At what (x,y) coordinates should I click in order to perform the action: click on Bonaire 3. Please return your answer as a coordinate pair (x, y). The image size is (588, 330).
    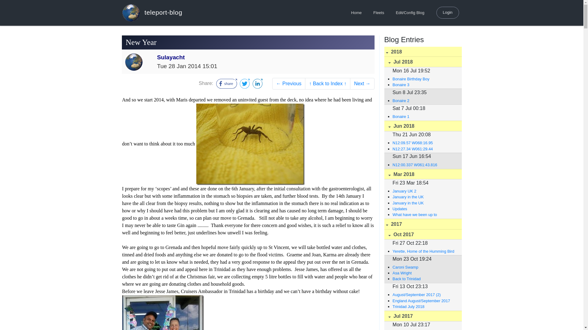
    Looking at the image, I should click on (424, 85).